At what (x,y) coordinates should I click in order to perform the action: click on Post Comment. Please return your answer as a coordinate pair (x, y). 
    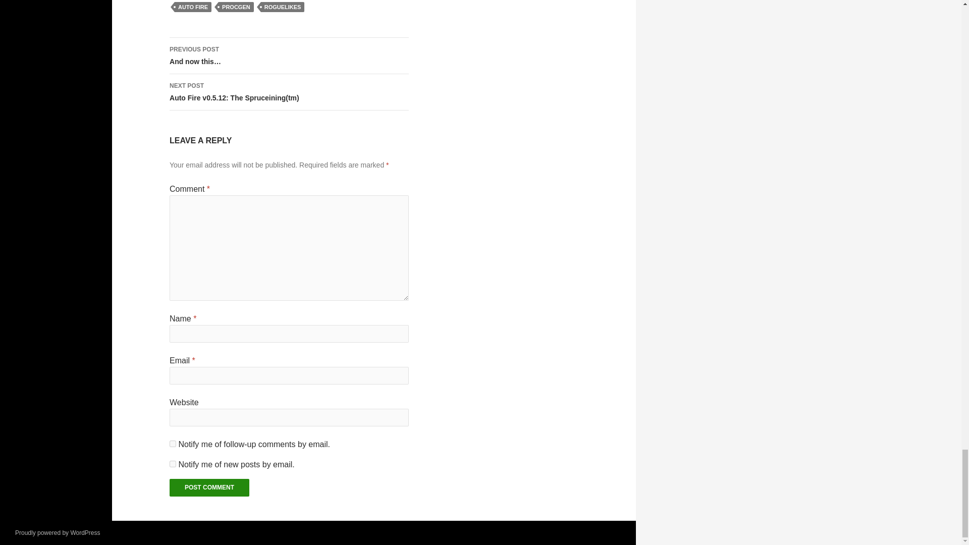
    Looking at the image, I should click on (209, 487).